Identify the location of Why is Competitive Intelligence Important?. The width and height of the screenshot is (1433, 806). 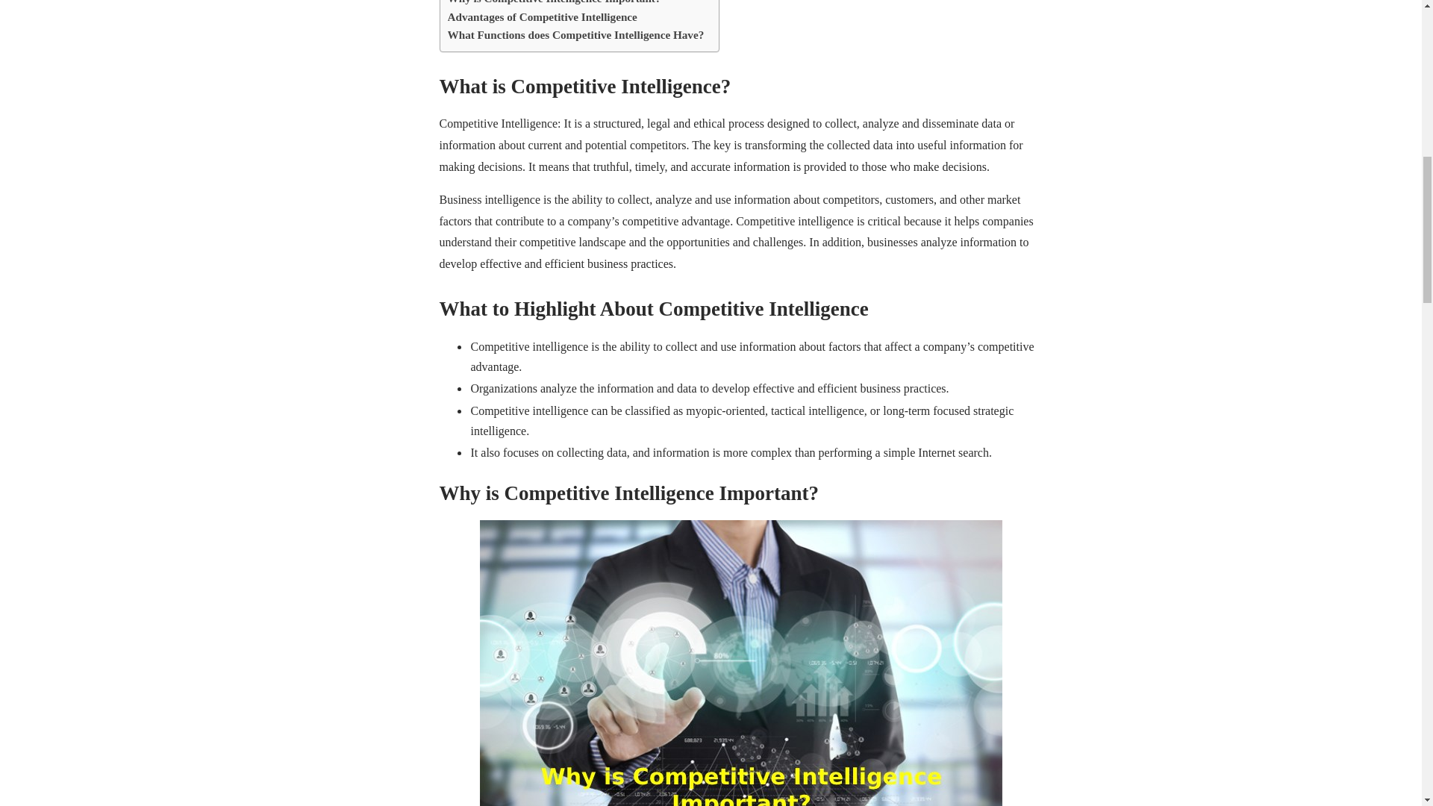
(554, 3).